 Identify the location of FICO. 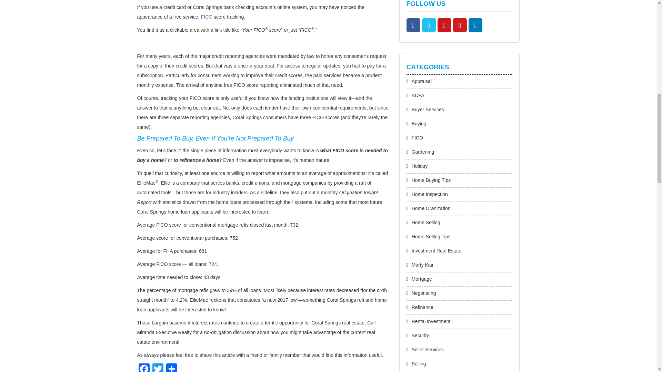
(207, 17).